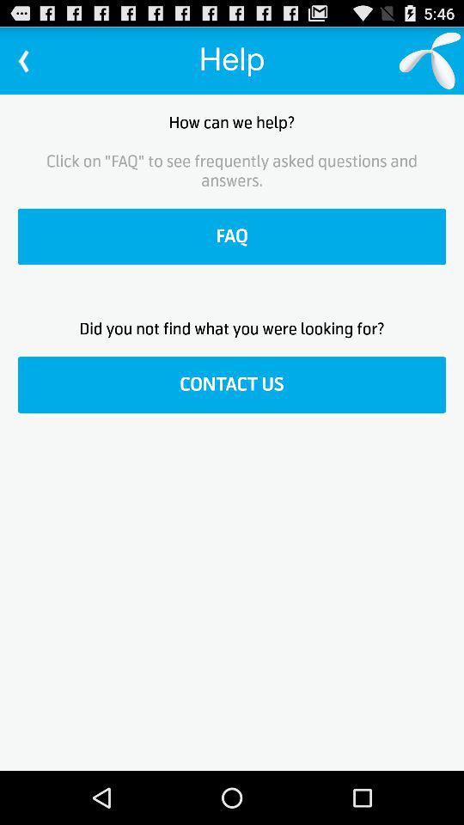 This screenshot has width=464, height=825. I want to click on jump to contact us, so click(232, 385).